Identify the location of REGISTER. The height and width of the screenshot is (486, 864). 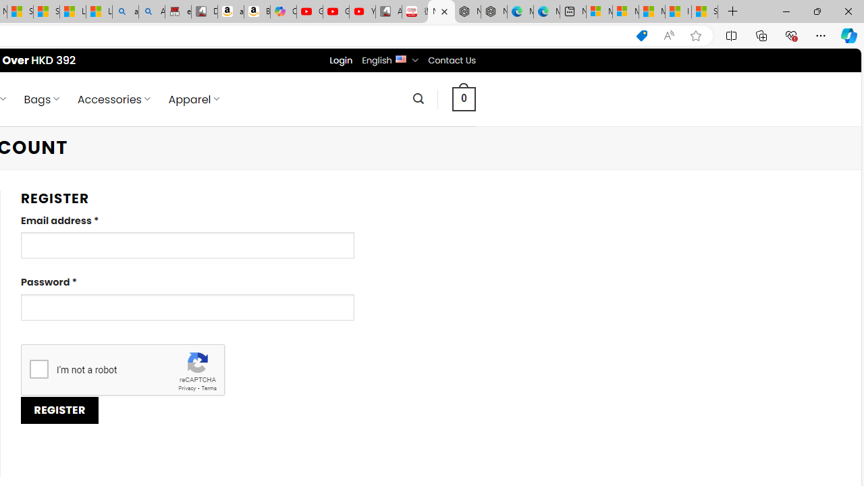
(59, 410).